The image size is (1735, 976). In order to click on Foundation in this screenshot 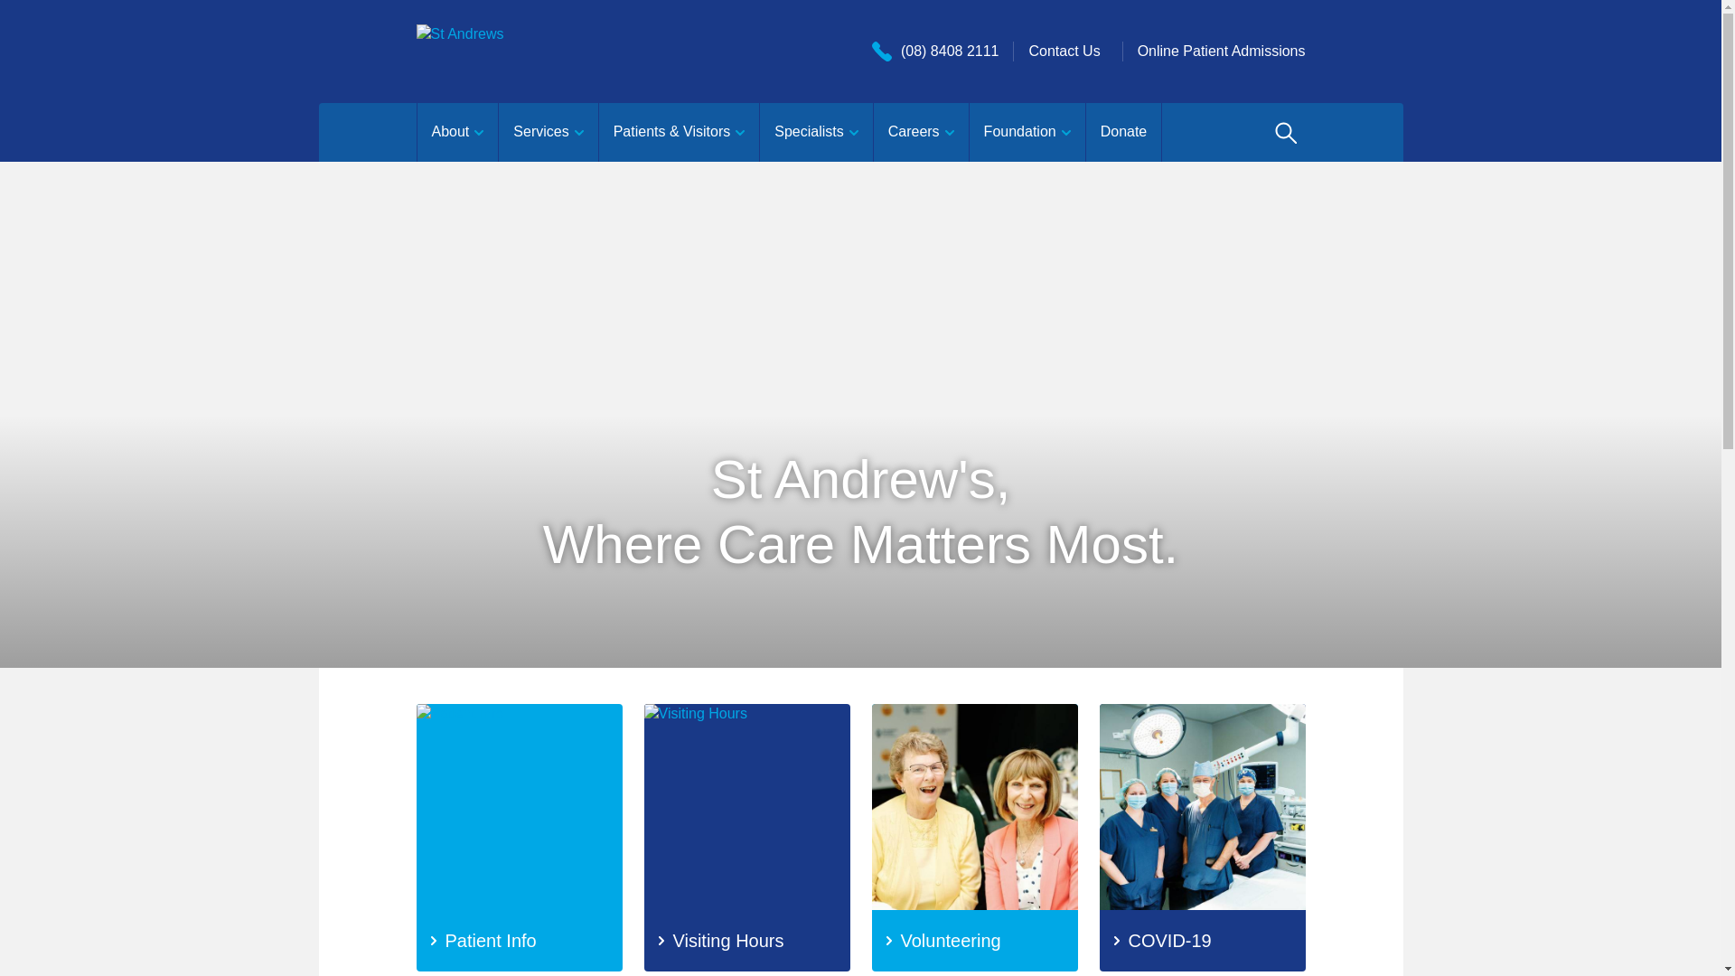, I will do `click(1027, 132)`.